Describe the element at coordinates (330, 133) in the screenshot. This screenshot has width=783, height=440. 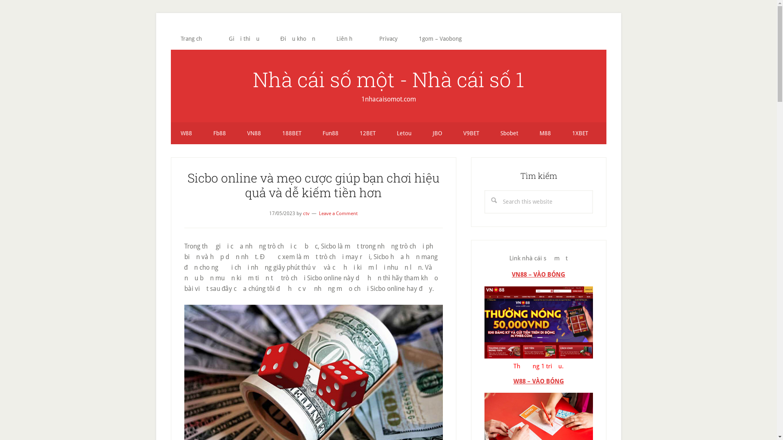
I see `Fun88` at that location.